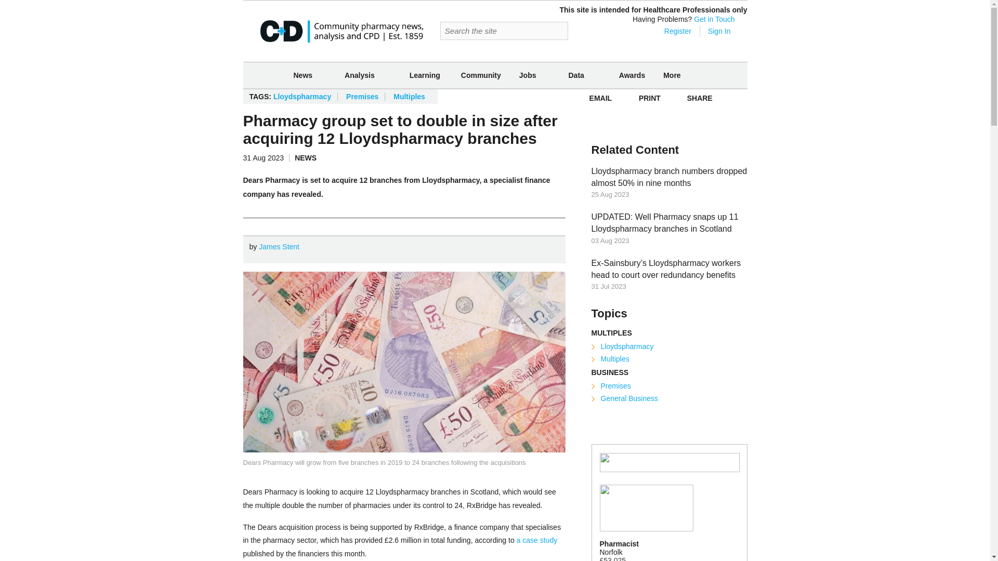  What do you see at coordinates (671, 31) in the screenshot?
I see `Register` at bounding box center [671, 31].